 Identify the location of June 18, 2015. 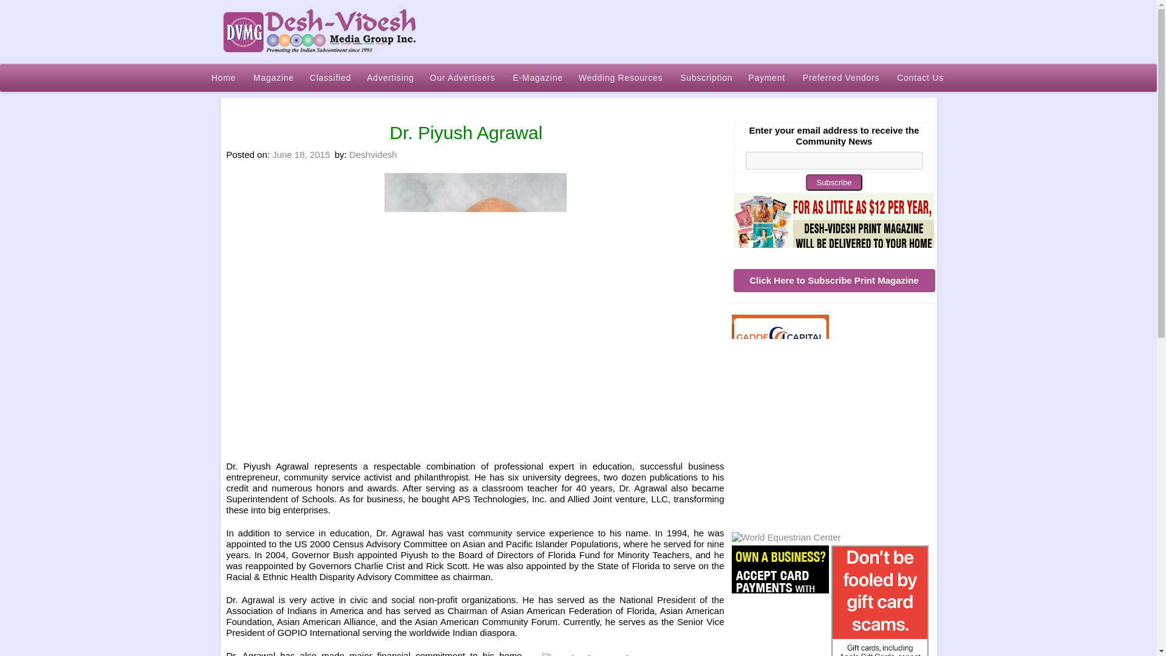
(301, 154).